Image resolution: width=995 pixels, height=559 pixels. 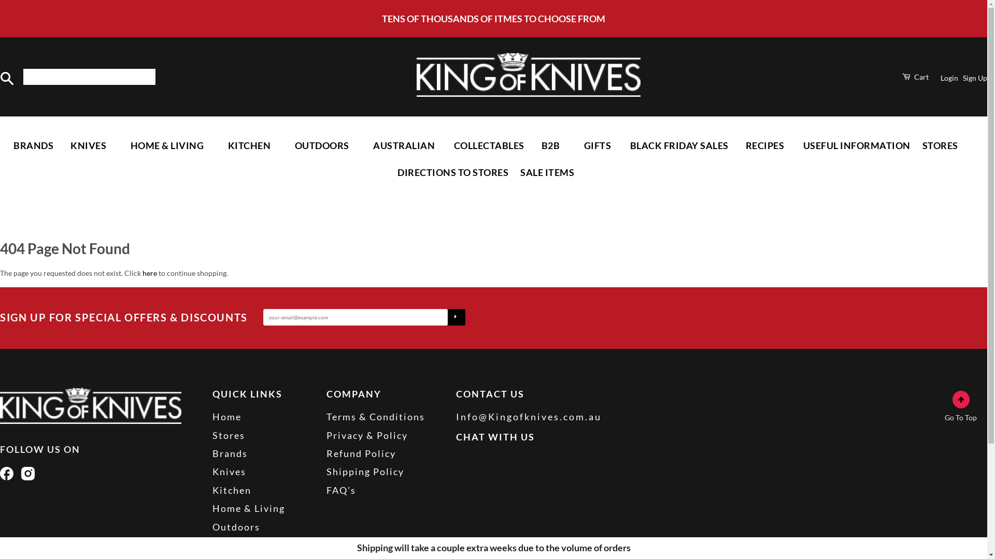 I want to click on Terms & Conditions, so click(x=376, y=417).